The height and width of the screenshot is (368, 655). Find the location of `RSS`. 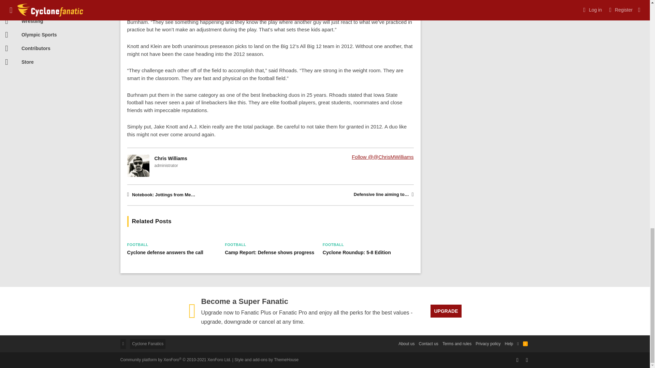

RSS is located at coordinates (525, 343).